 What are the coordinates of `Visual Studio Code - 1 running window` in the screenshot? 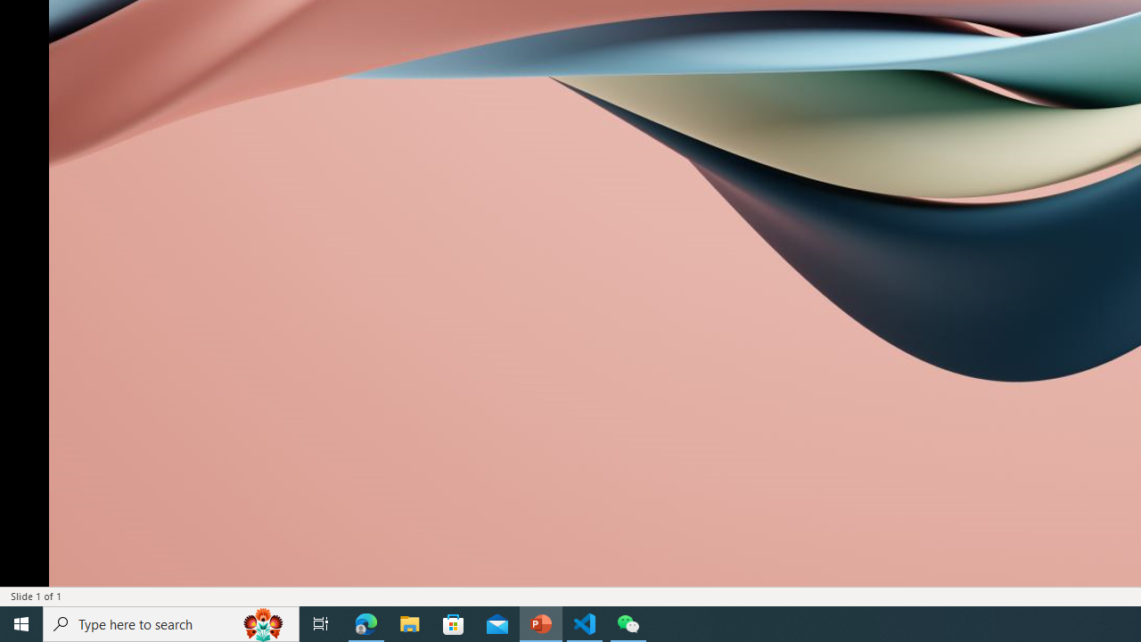 It's located at (585, 624).